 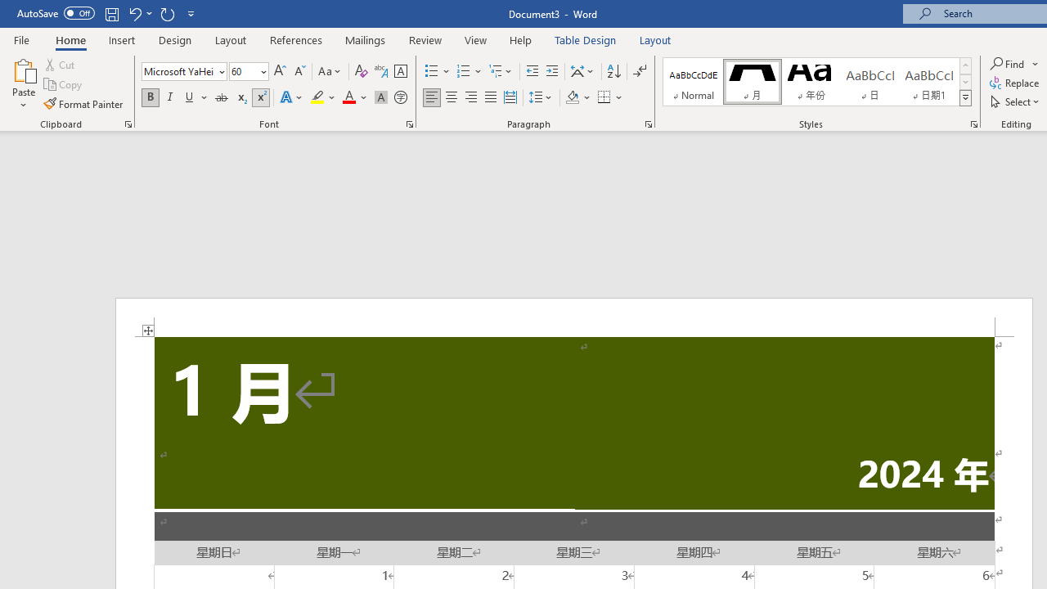 I want to click on Character Border, so click(x=400, y=72).